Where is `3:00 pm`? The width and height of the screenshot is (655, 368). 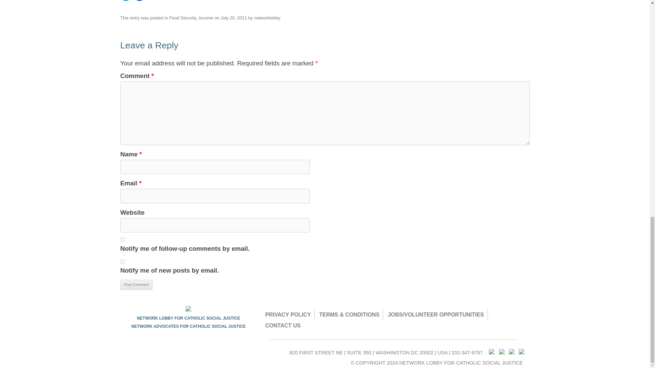
3:00 pm is located at coordinates (234, 18).